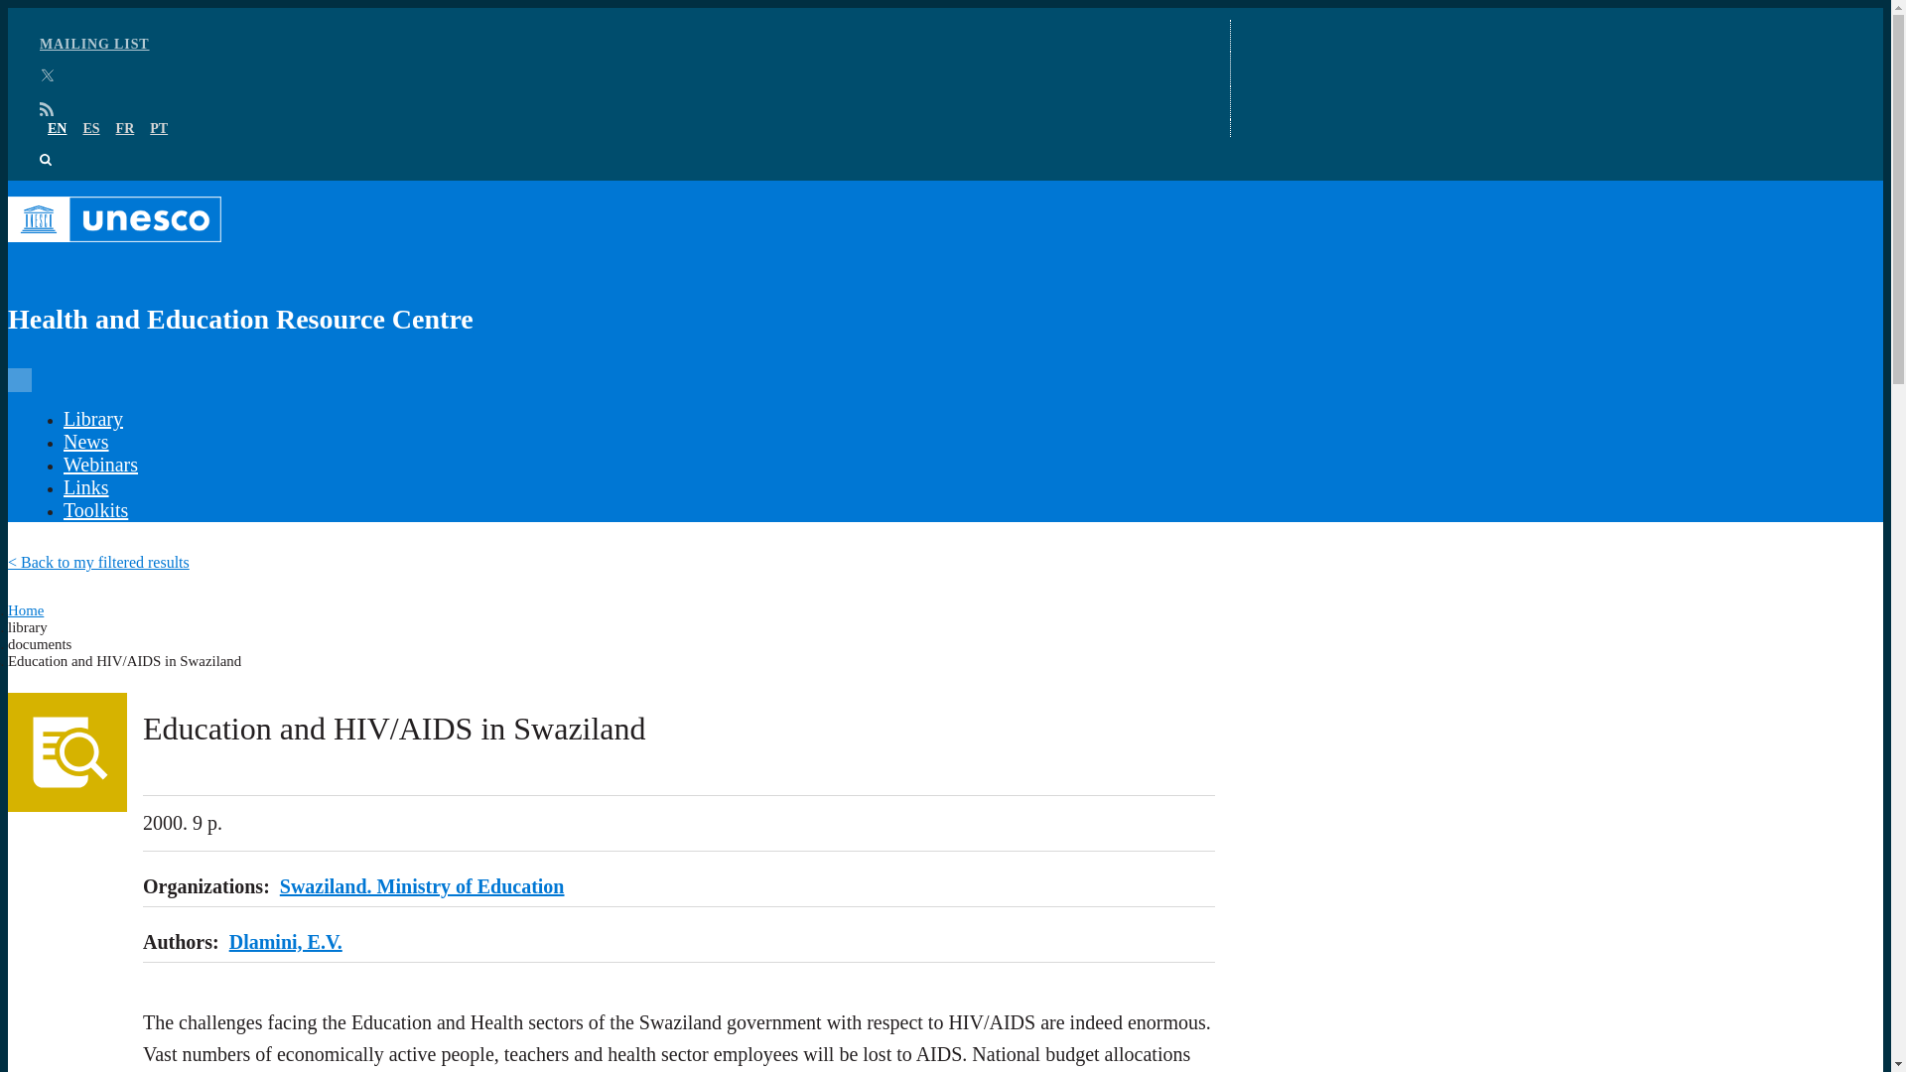 The image size is (1906, 1072). Describe the element at coordinates (85, 486) in the screenshot. I see `Links` at that location.